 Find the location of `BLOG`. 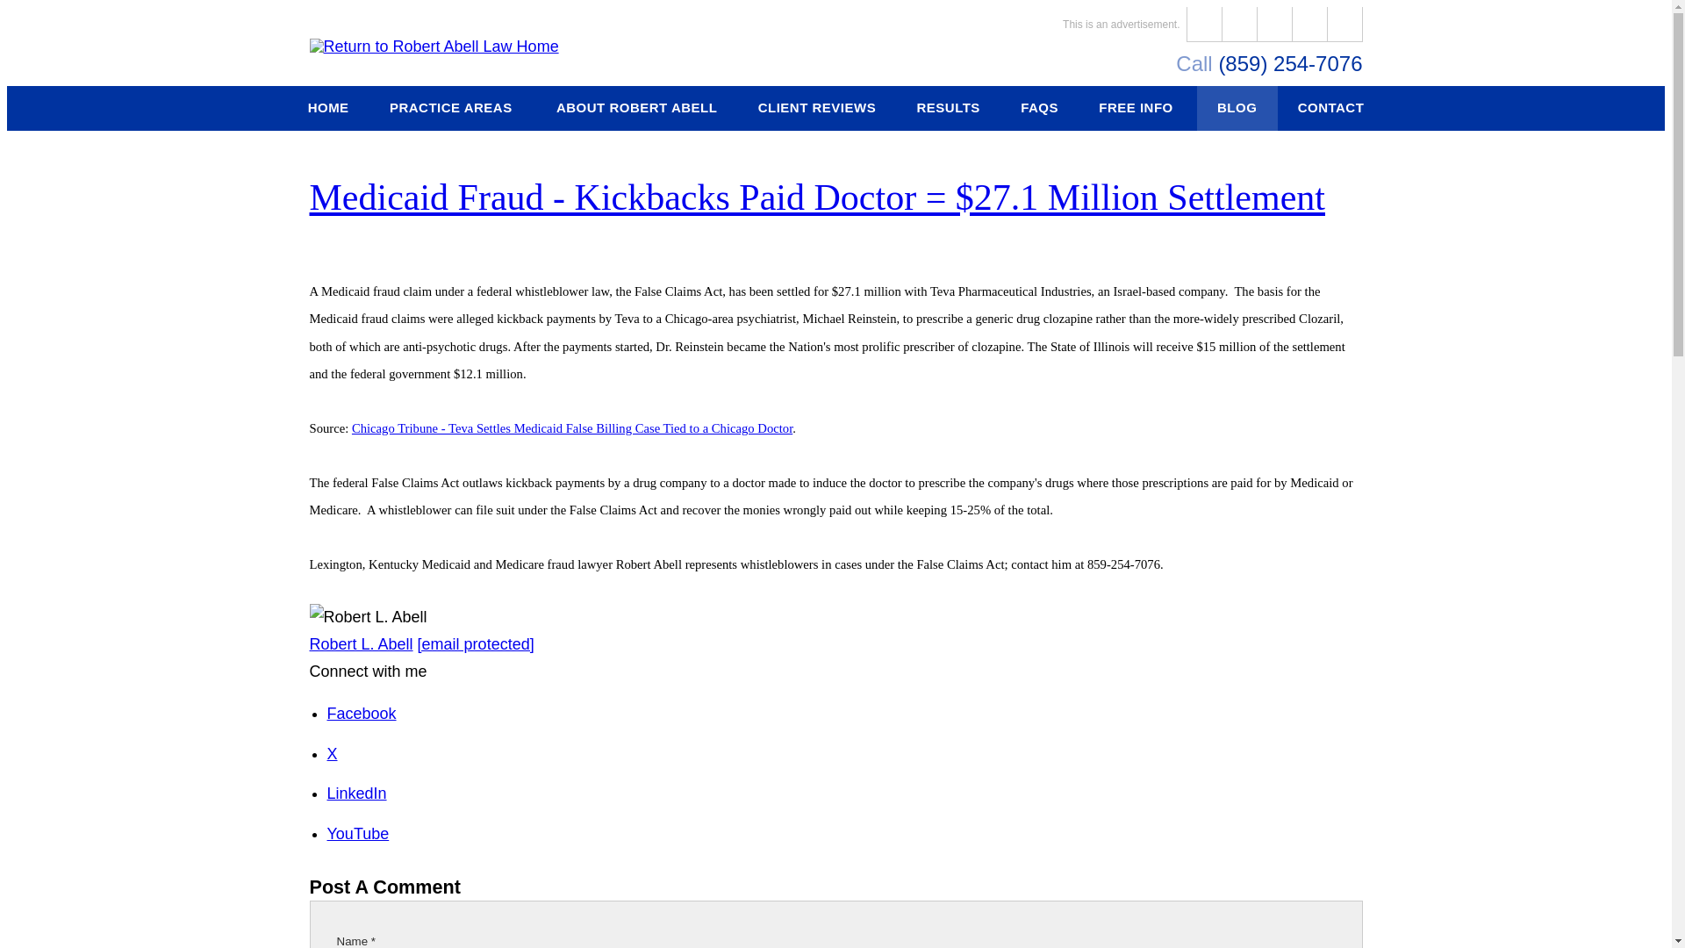

BLOG is located at coordinates (1237, 109).